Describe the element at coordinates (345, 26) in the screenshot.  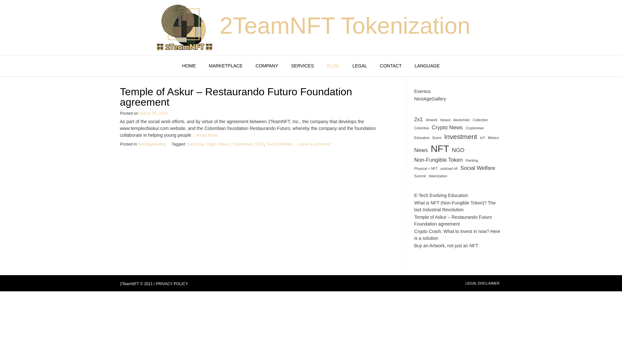
I see `2TeamNFT Tokenization` at that location.